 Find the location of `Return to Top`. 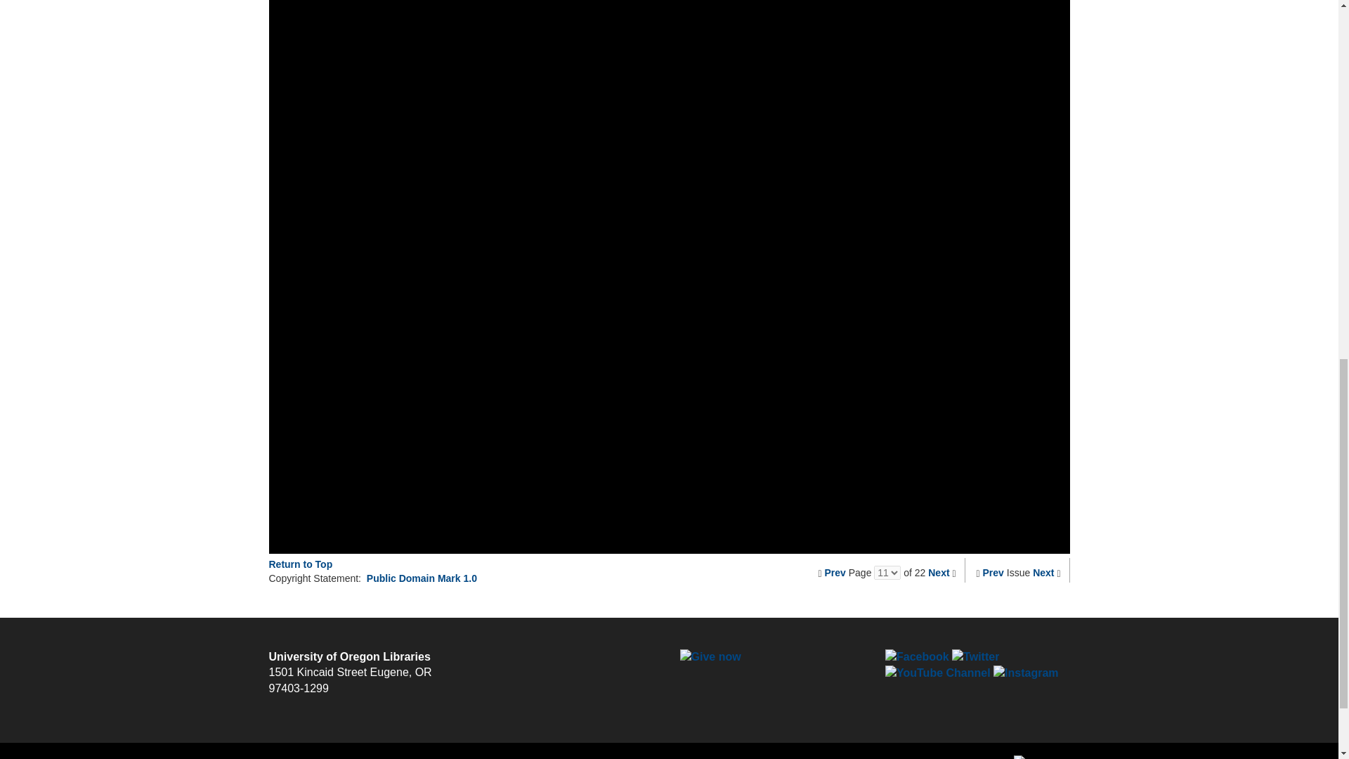

Return to Top is located at coordinates (300, 564).